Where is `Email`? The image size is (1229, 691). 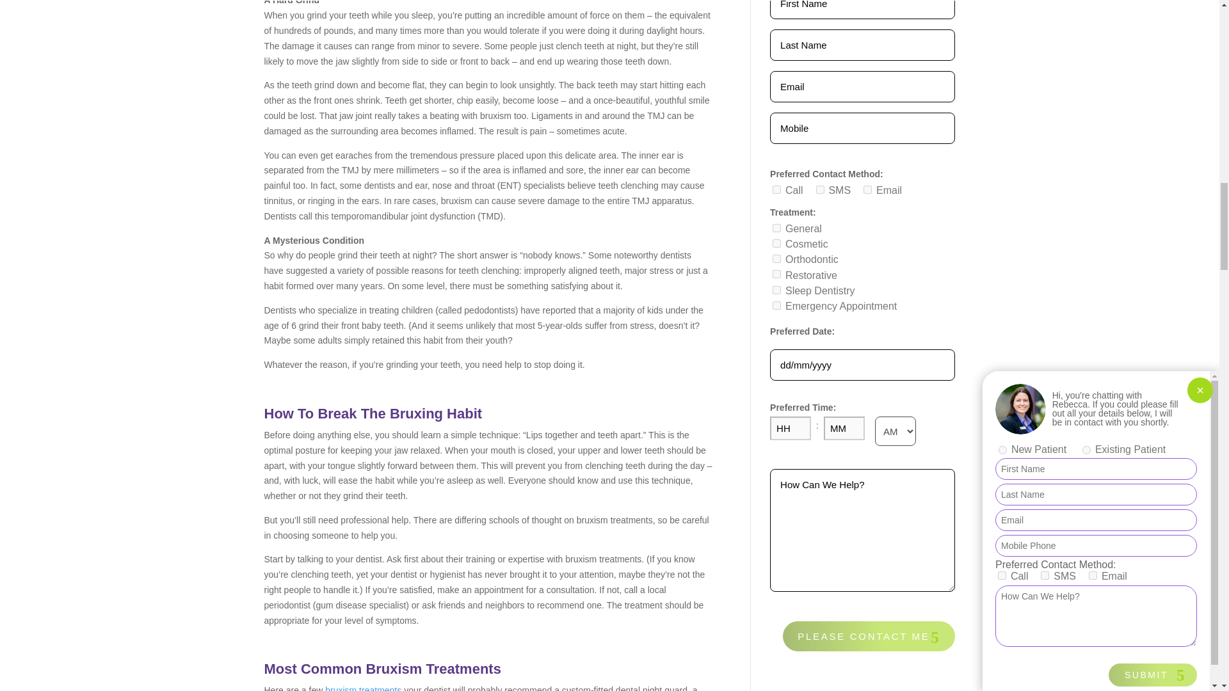 Email is located at coordinates (867, 189).